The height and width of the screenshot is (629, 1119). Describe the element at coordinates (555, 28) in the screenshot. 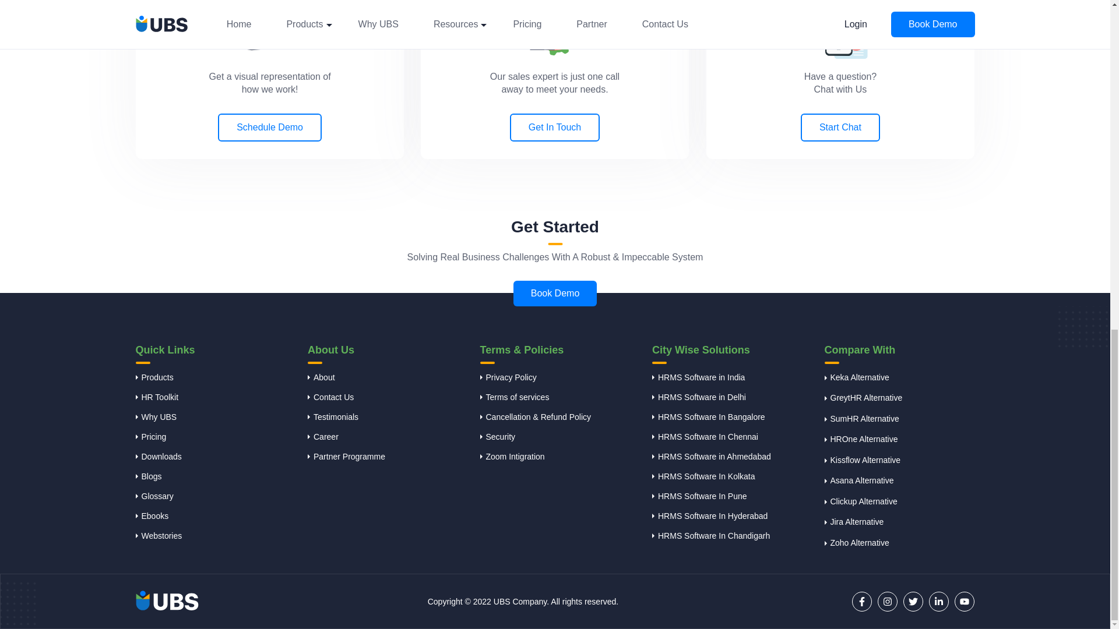

I see `Get in Touch` at that location.